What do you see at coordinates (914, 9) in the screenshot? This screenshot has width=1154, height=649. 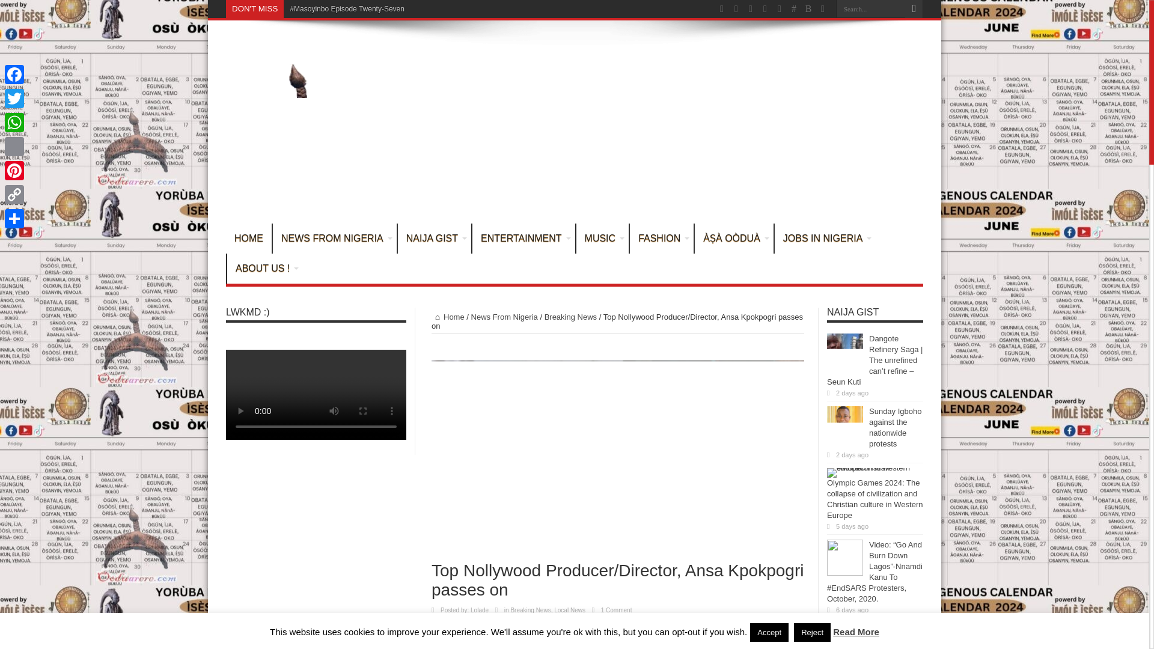 I see `Search` at bounding box center [914, 9].